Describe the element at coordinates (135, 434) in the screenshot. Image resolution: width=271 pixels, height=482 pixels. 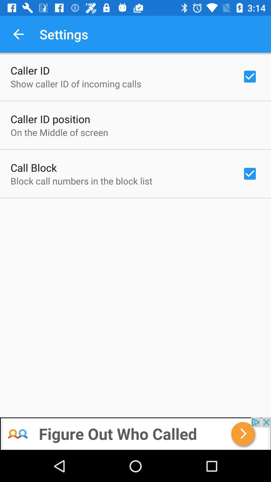
I see `for advertisement` at that location.